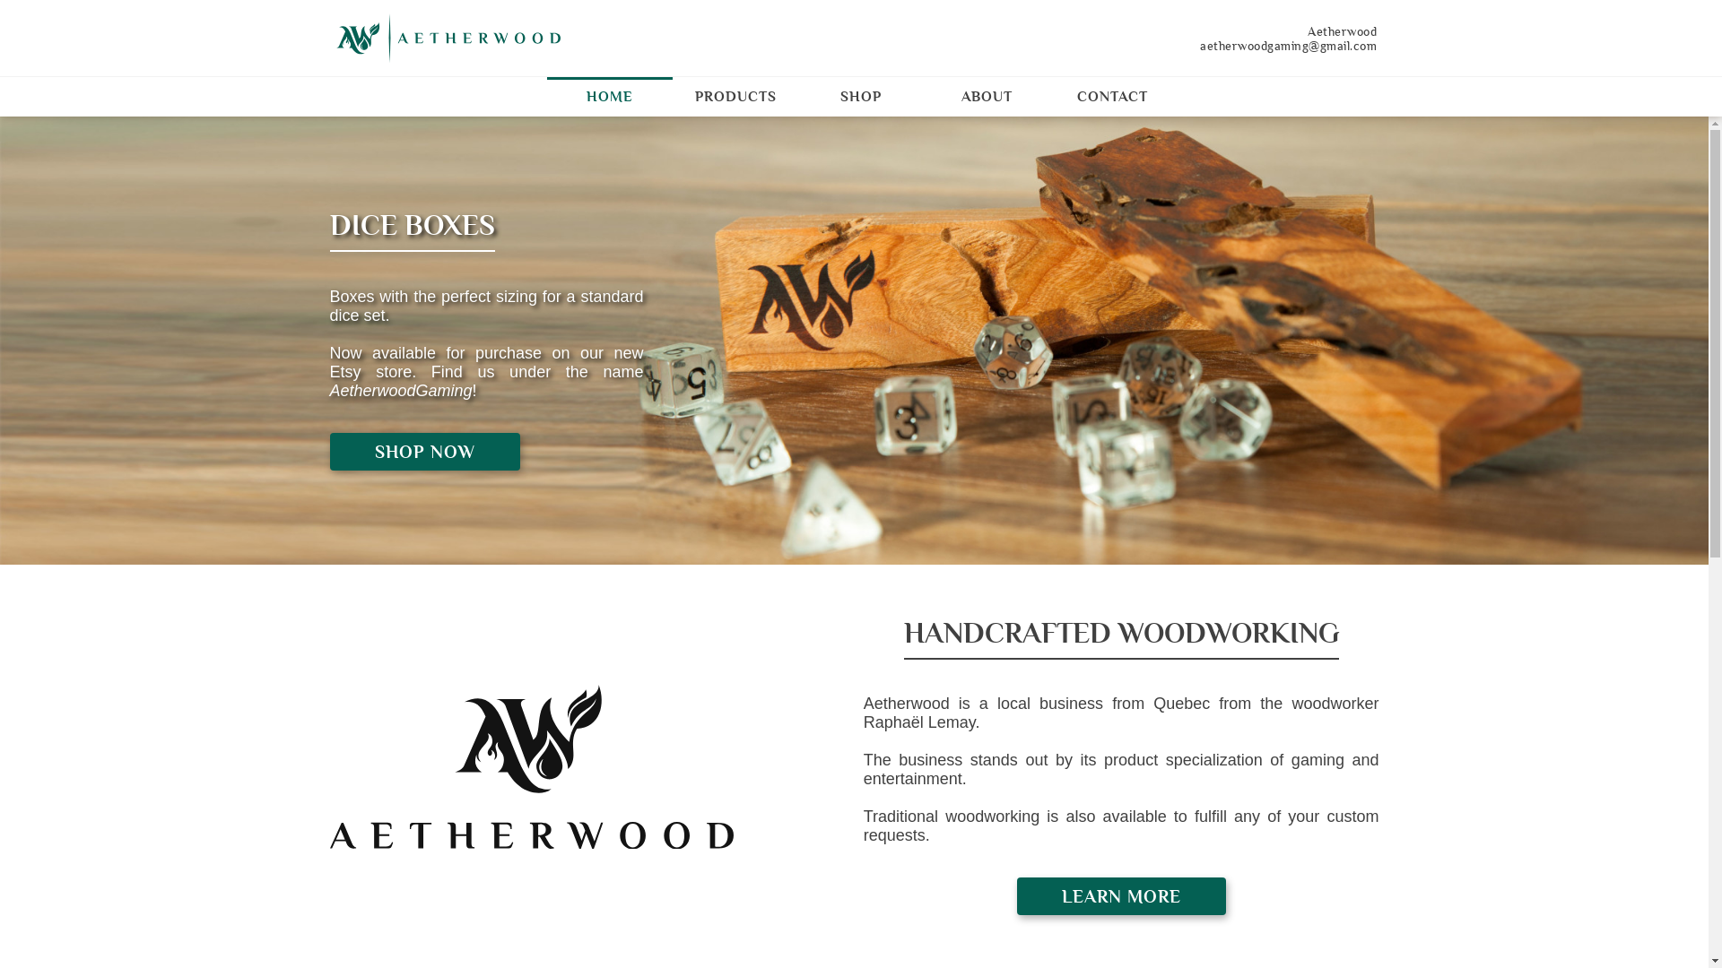 The height and width of the screenshot is (968, 1722). Describe the element at coordinates (1293, 45) in the screenshot. I see `aetherwoodgaming@gmail.com` at that location.